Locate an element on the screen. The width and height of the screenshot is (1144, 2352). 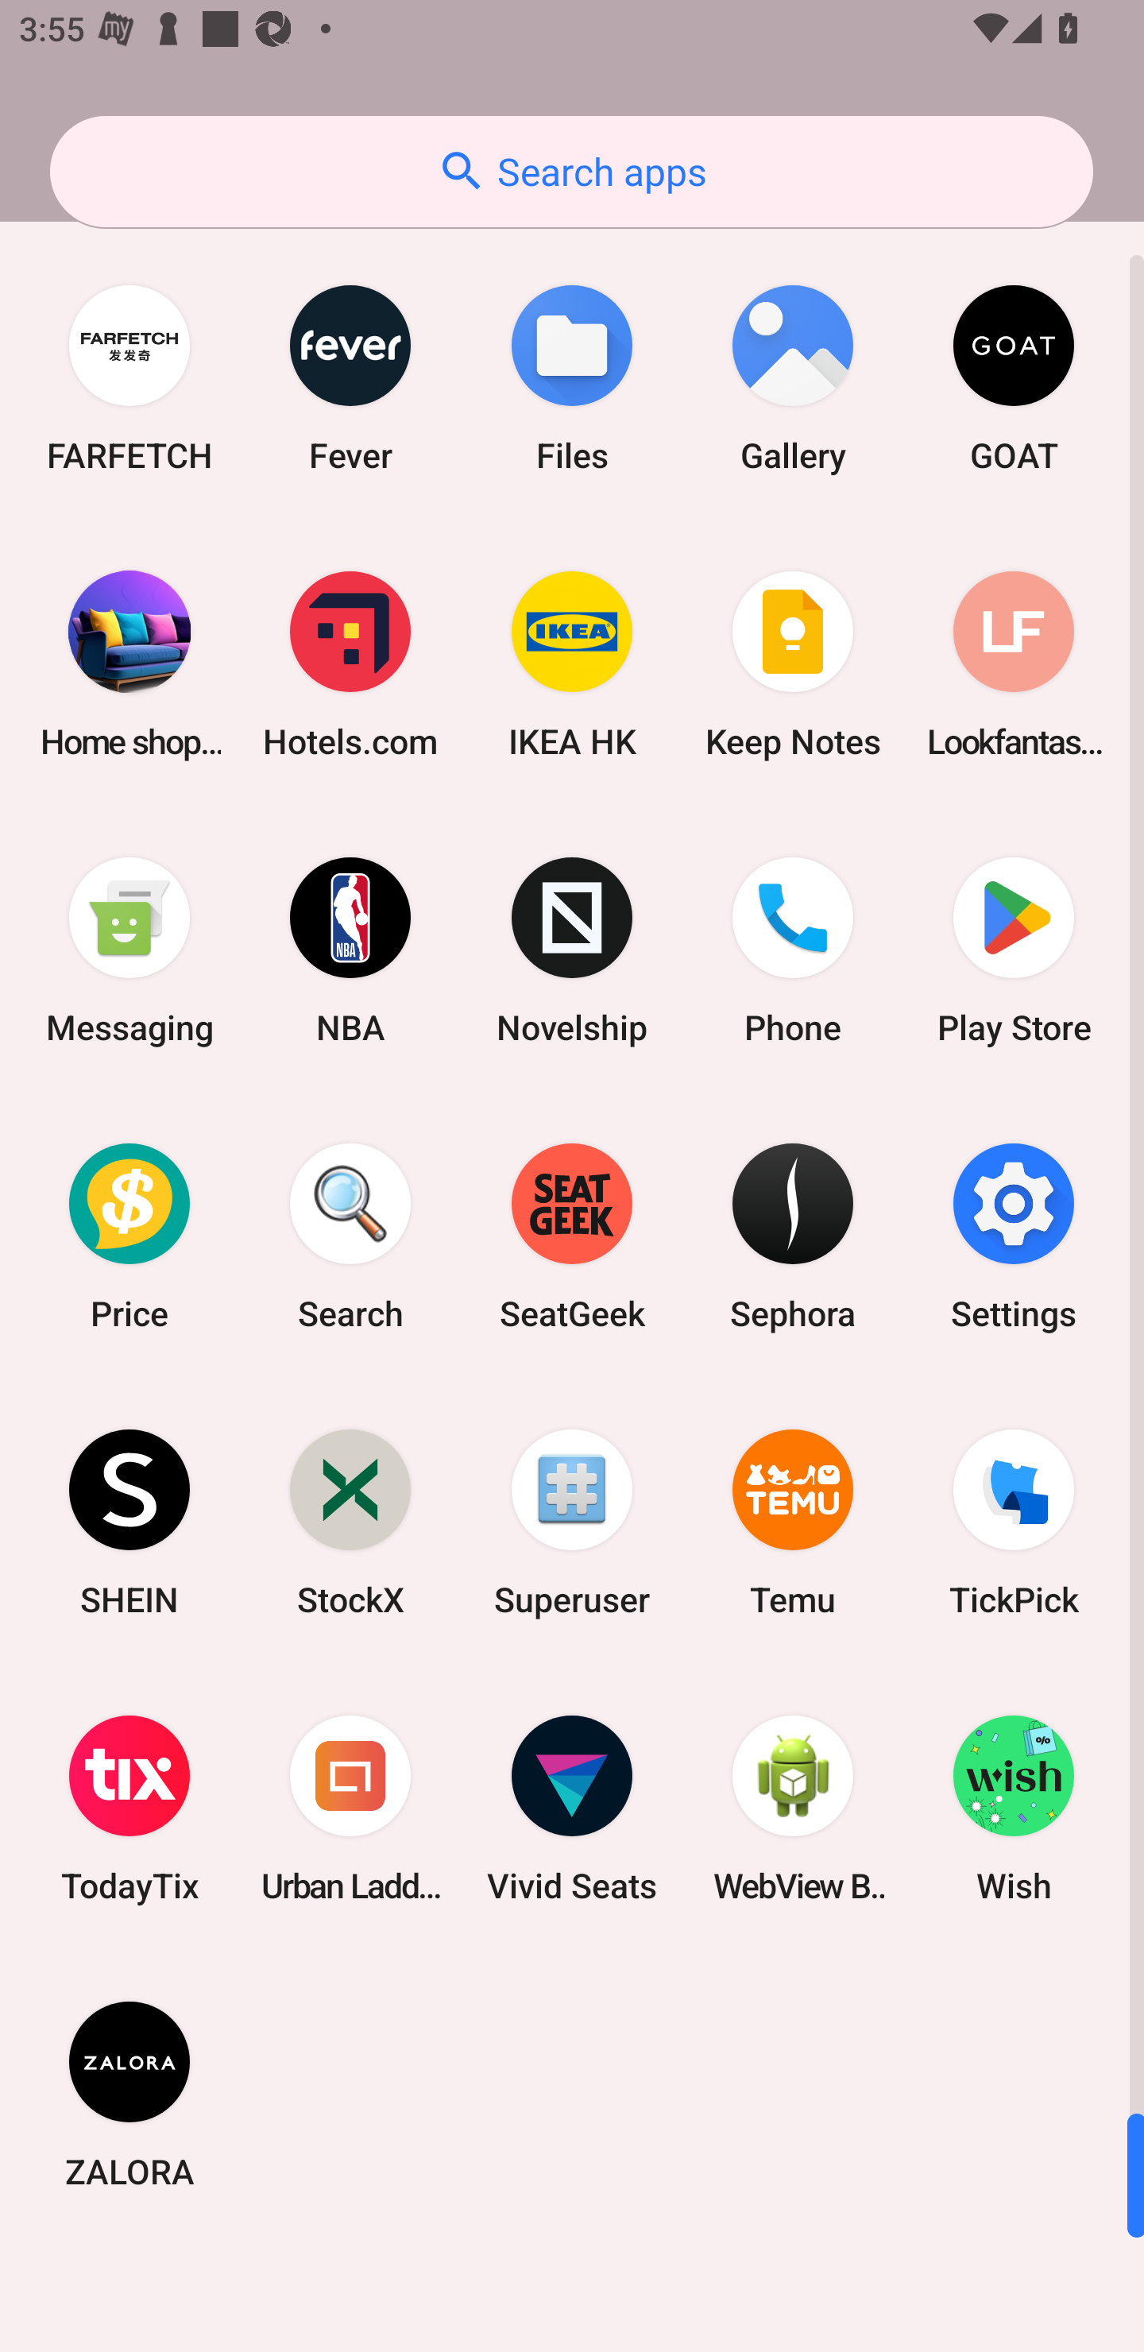
TodayTix is located at coordinates (129, 1808).